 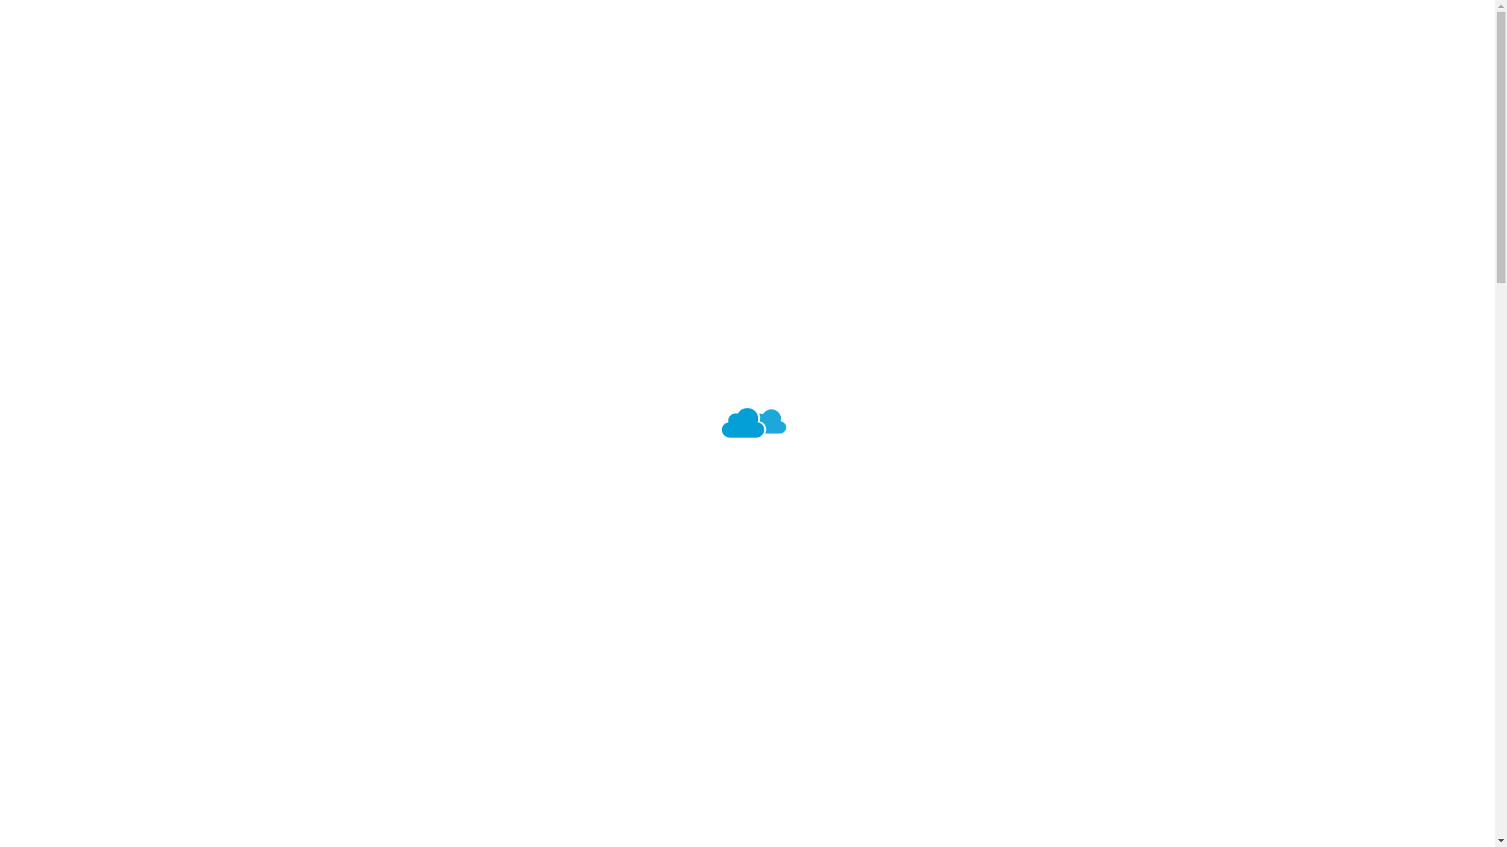 I want to click on Ressourcen, so click(x=179, y=169).